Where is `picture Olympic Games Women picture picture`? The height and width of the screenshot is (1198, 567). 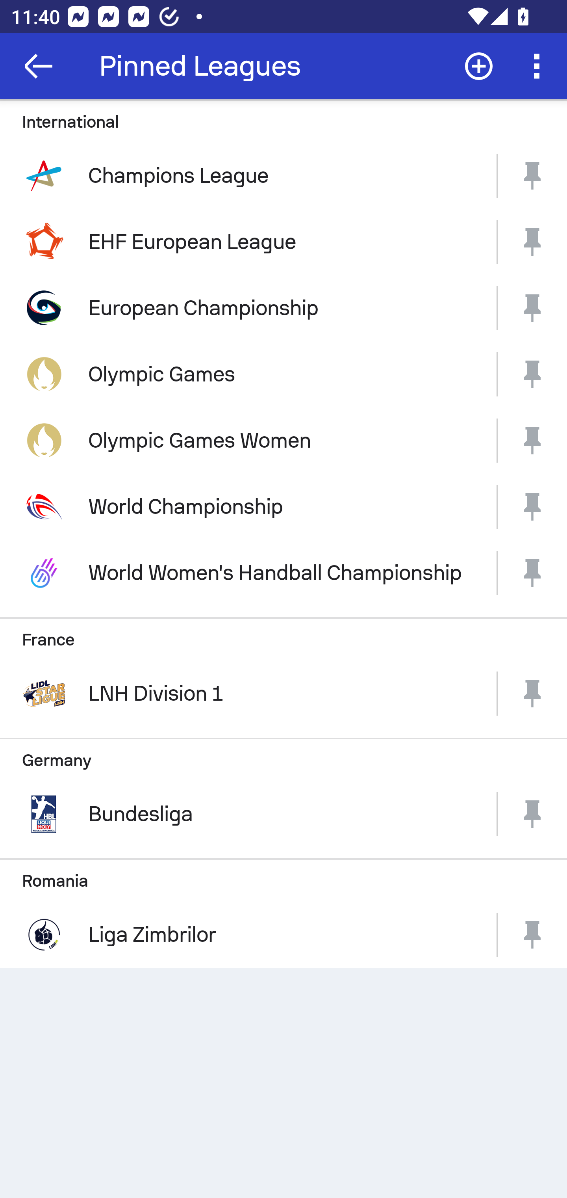
picture Olympic Games Women picture picture is located at coordinates (283, 440).